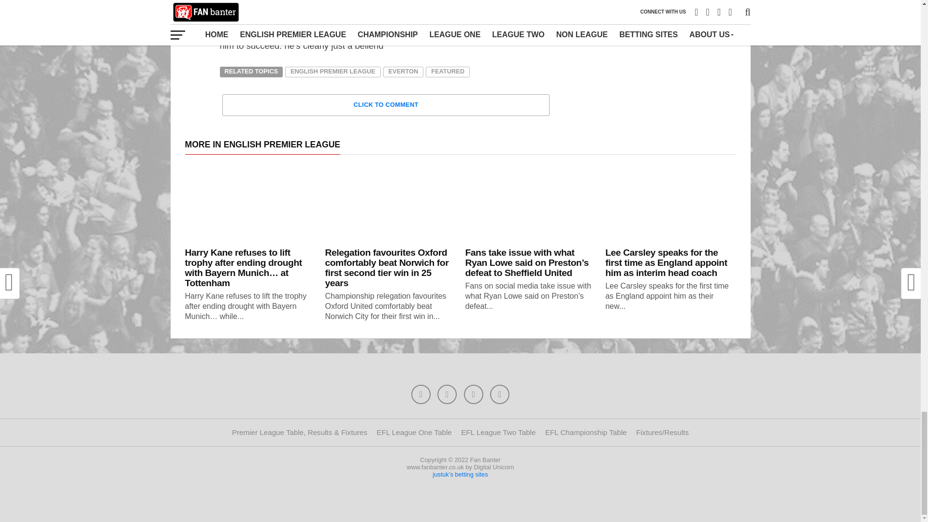 This screenshot has height=522, width=928. What do you see at coordinates (448, 72) in the screenshot?
I see `FEATURED` at bounding box center [448, 72].